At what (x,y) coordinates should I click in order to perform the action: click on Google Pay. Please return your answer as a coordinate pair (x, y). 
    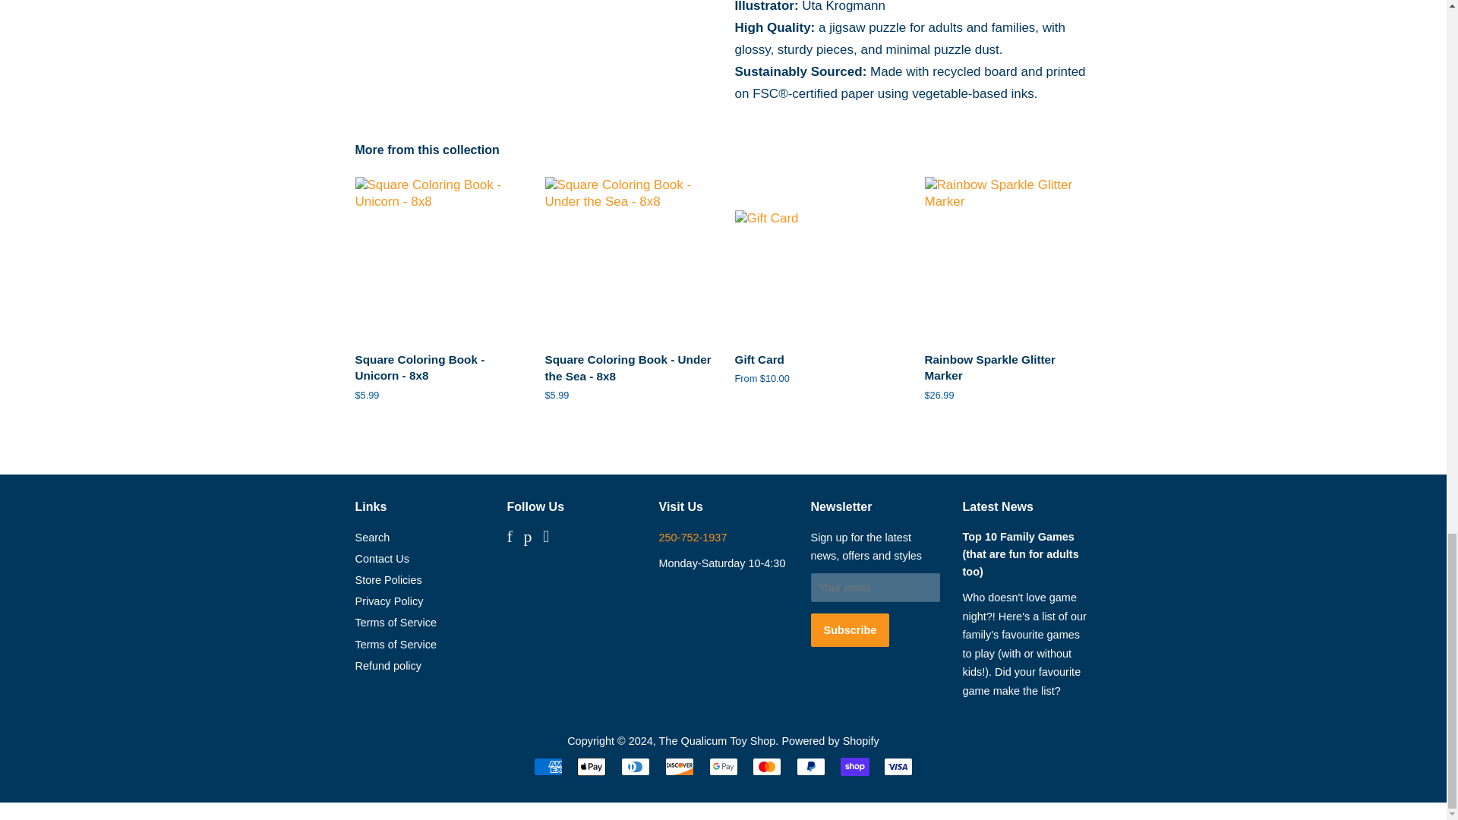
    Looking at the image, I should click on (723, 766).